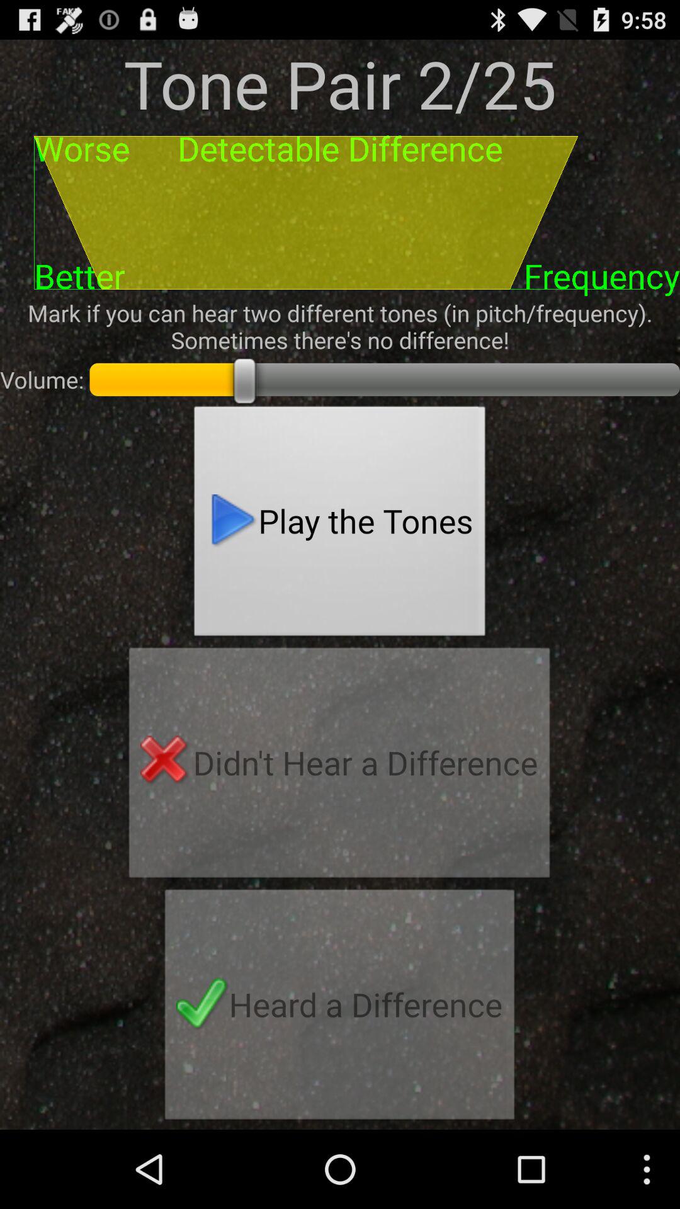 This screenshot has width=680, height=1209. I want to click on press didn t hear, so click(339, 766).